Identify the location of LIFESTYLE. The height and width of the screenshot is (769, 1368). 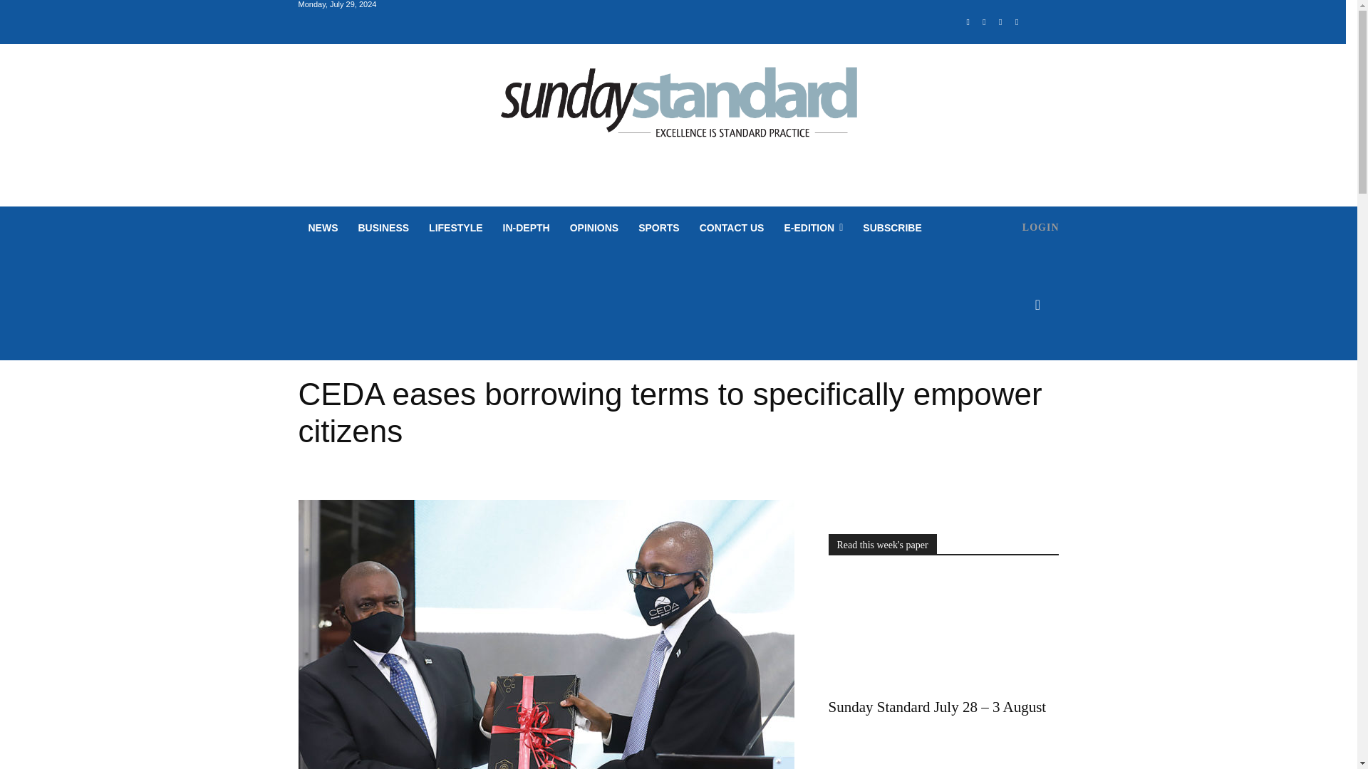
(455, 228).